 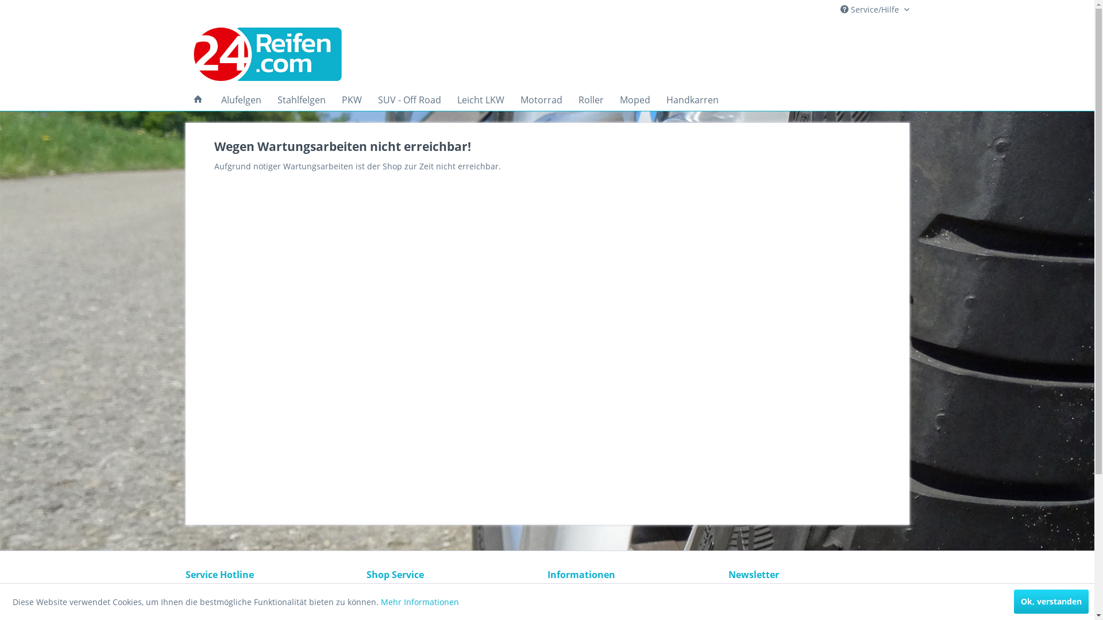 What do you see at coordinates (591, 100) in the screenshot?
I see `Roller` at bounding box center [591, 100].